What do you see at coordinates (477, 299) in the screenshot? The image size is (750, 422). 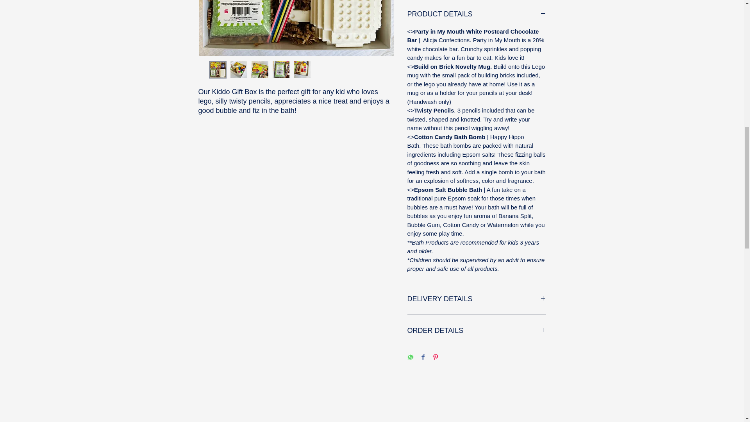 I see `DELIVERY DETAILS` at bounding box center [477, 299].